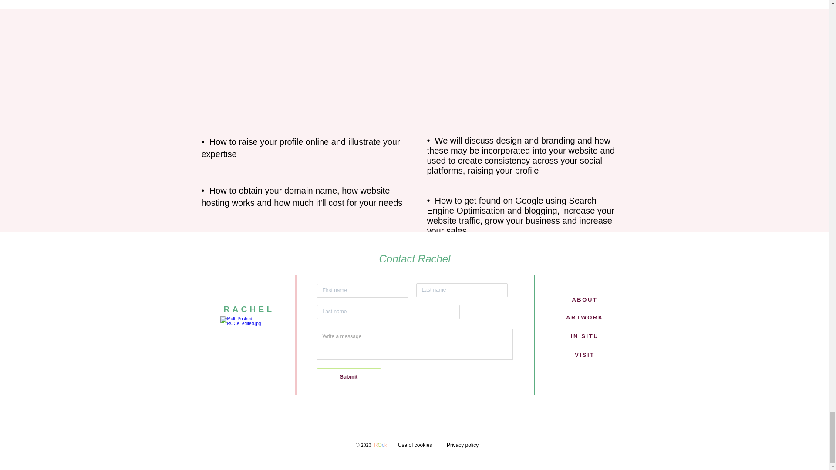 The image size is (836, 470). I want to click on VISIT, so click(584, 354).